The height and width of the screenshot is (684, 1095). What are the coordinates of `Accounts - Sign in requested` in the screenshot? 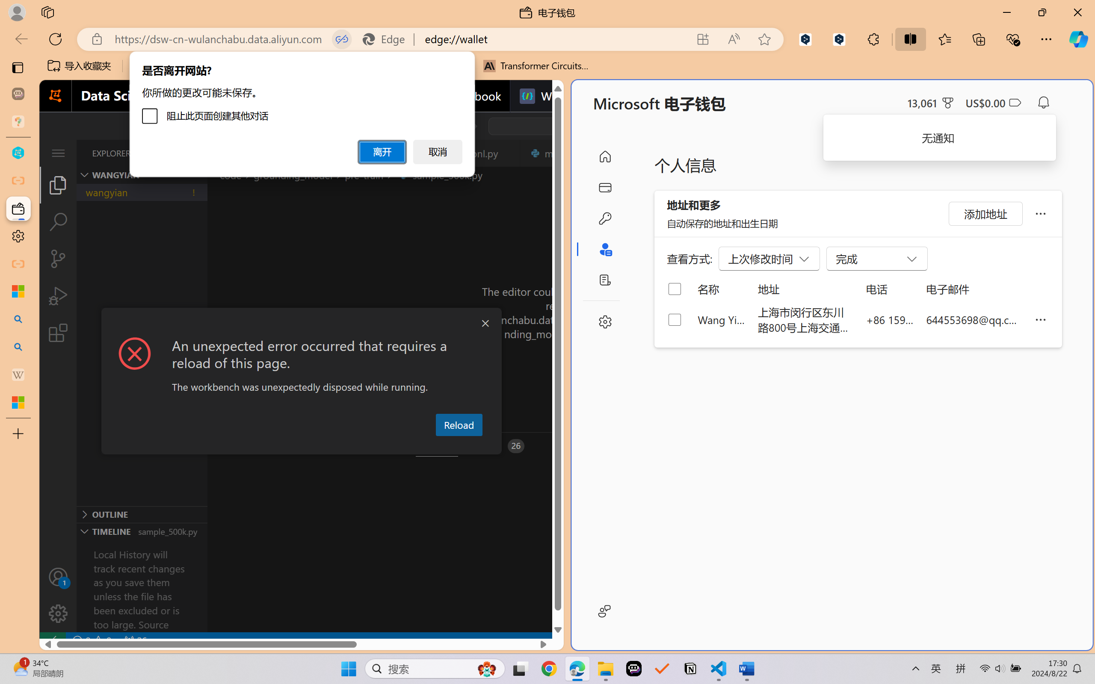 It's located at (58, 577).